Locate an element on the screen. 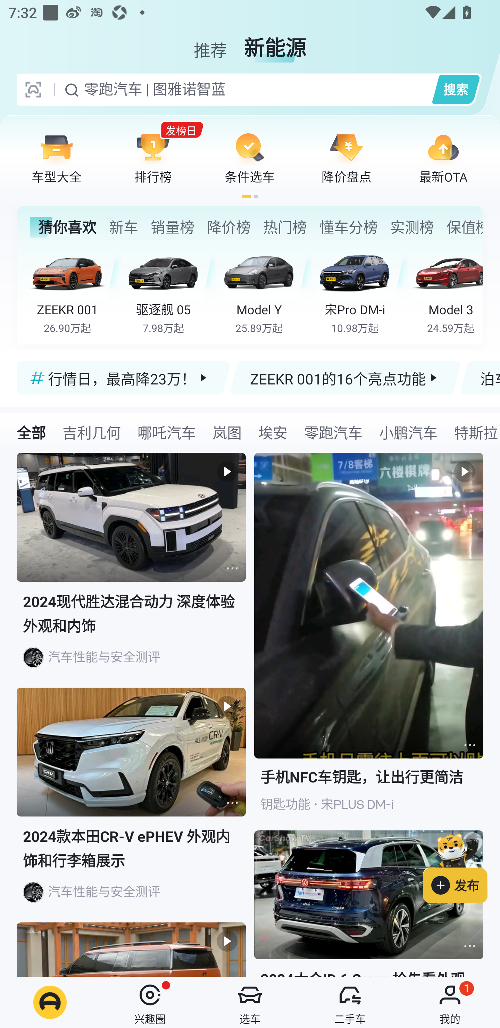 The width and height of the screenshot is (500, 1028). 特斯拉 is located at coordinates (473, 432).